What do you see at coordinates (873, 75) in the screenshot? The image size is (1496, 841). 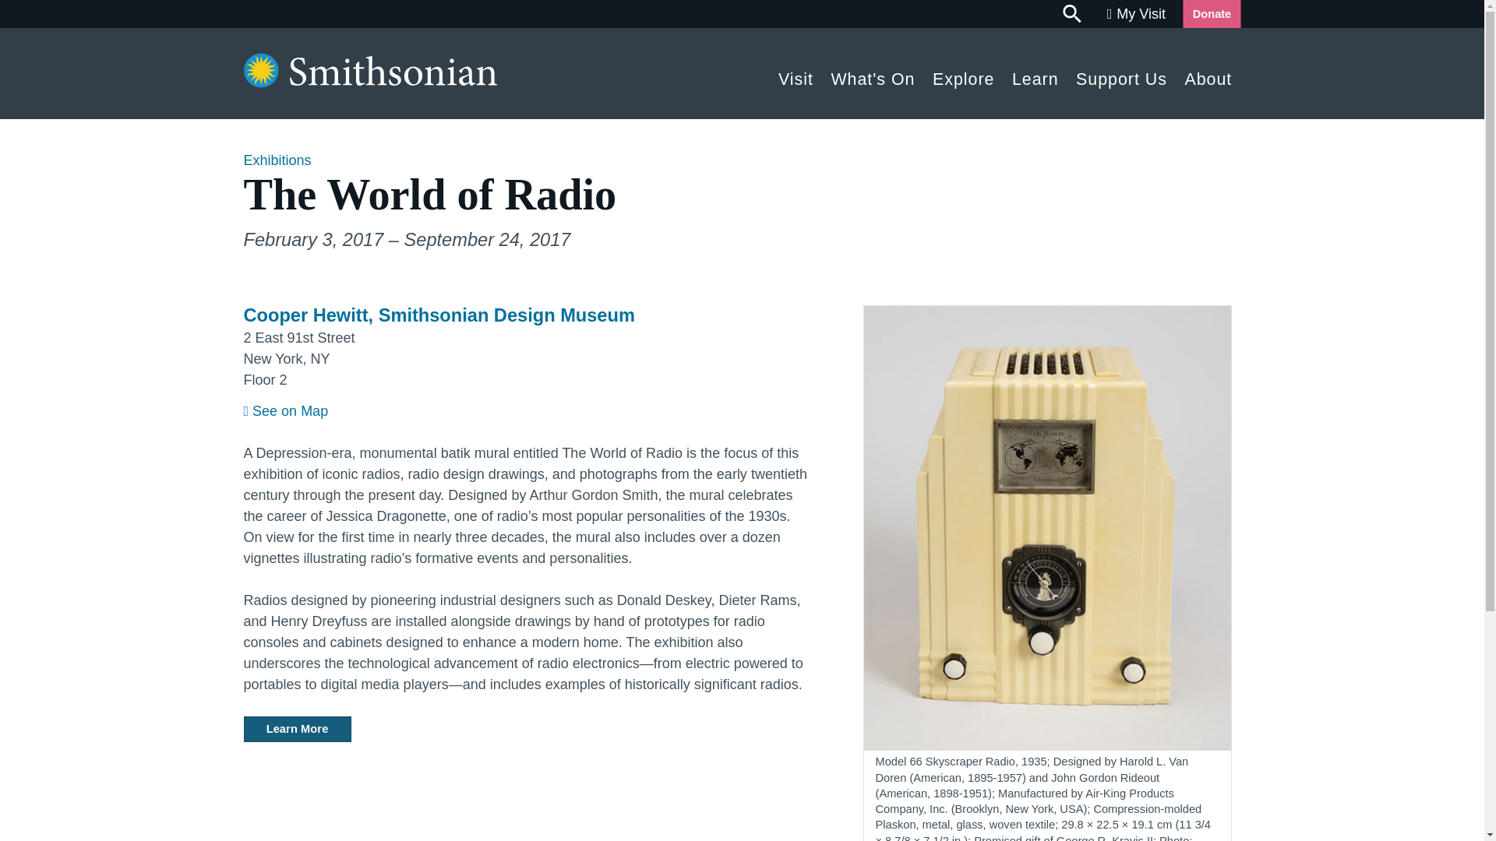 I see `What's On` at bounding box center [873, 75].